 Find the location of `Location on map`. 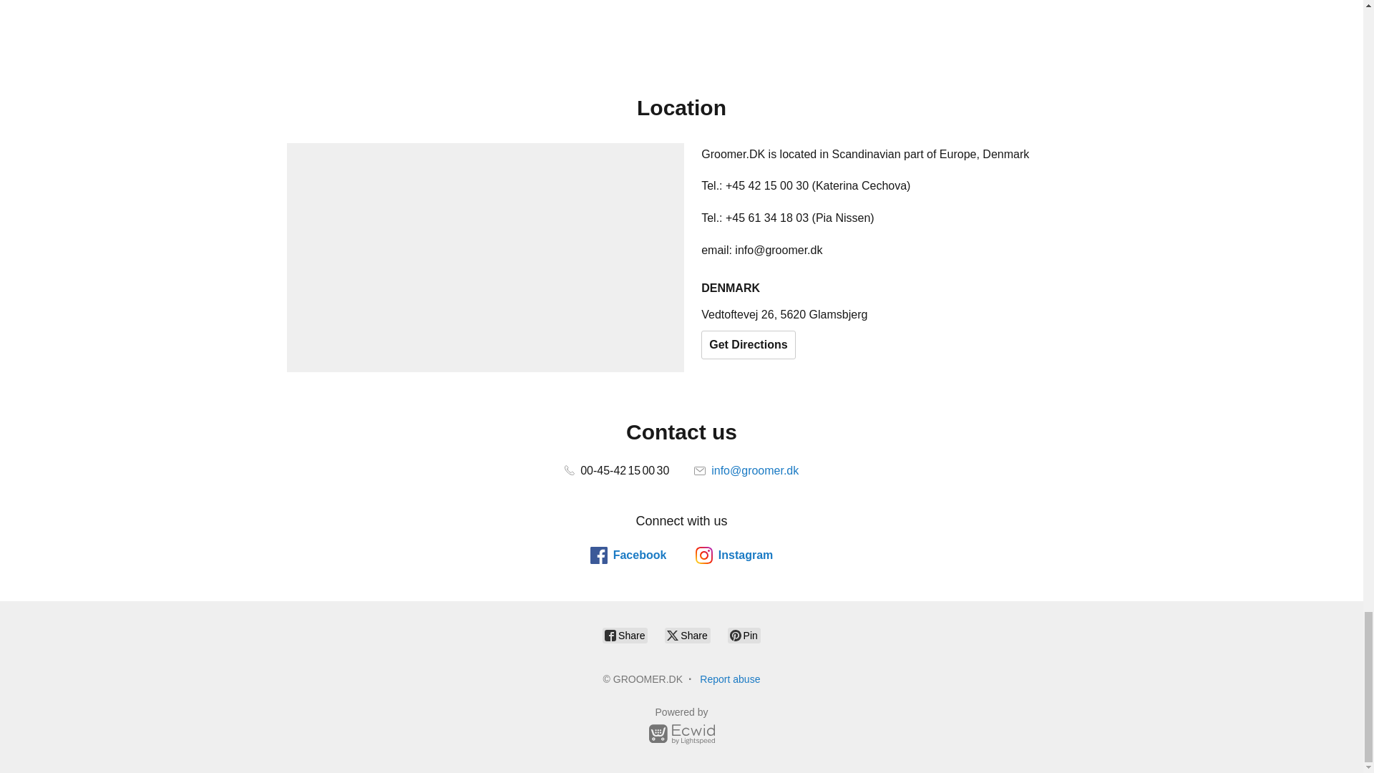

Location on map is located at coordinates (485, 257).